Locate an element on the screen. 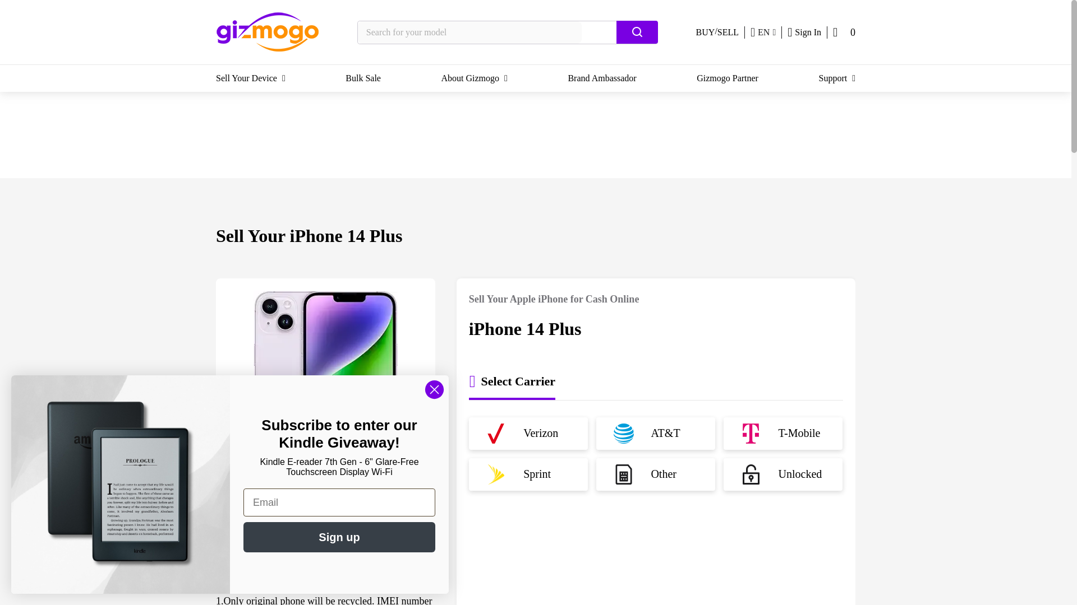  Gizmogo Partner is located at coordinates (727, 78).